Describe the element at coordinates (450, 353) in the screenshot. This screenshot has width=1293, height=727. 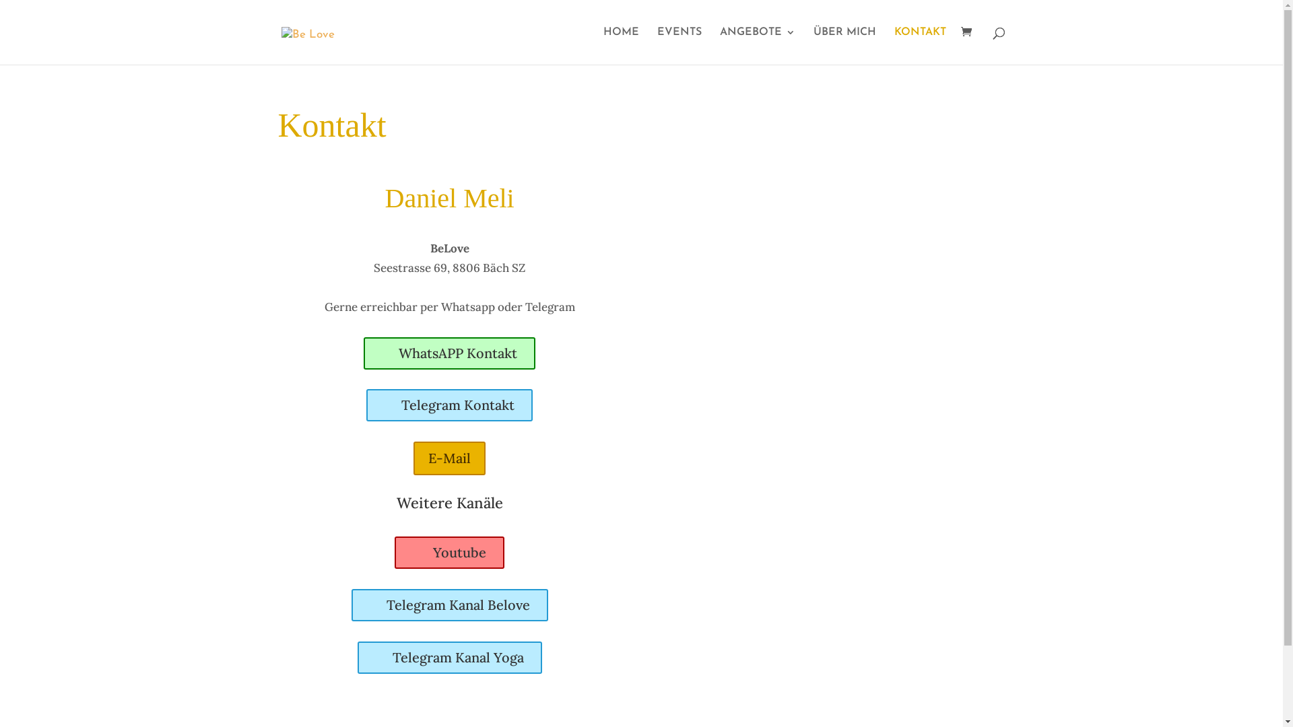
I see `WhatsAPP Kontakt` at that location.